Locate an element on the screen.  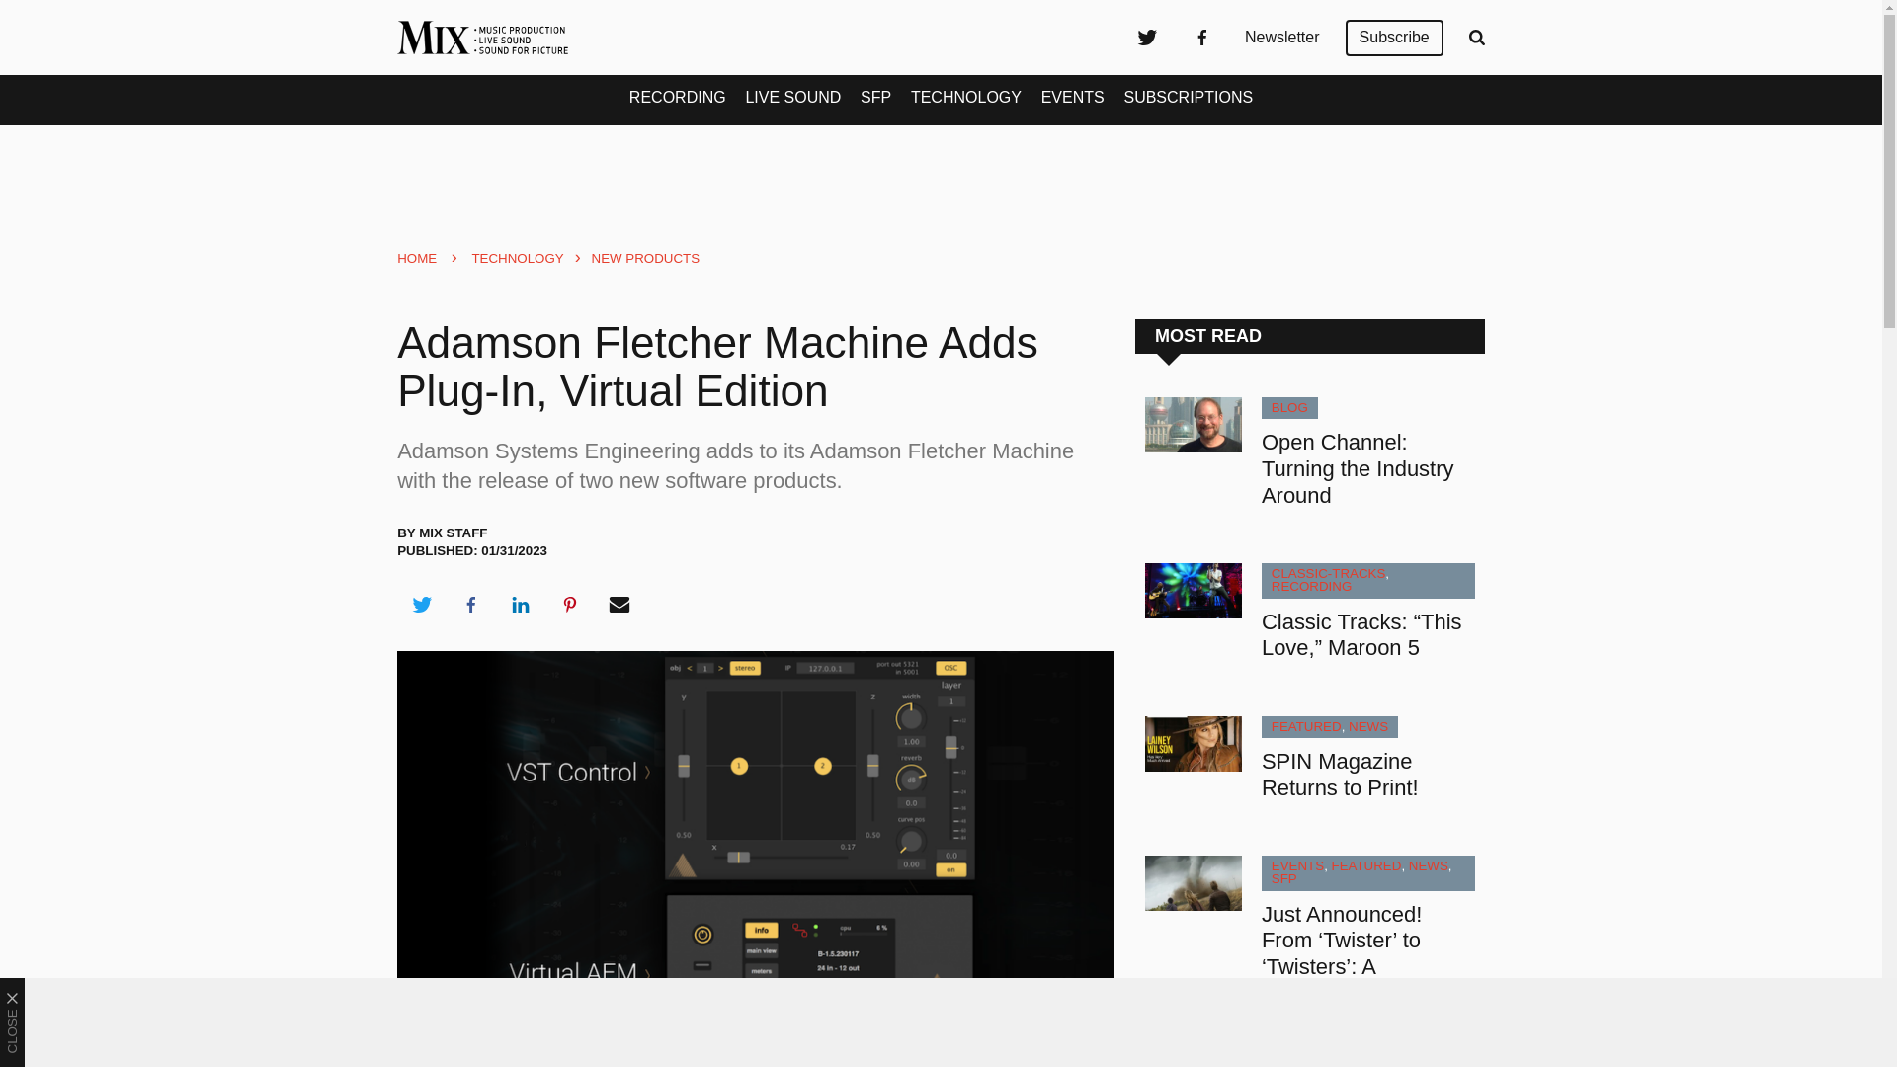
Share via Email is located at coordinates (619, 605).